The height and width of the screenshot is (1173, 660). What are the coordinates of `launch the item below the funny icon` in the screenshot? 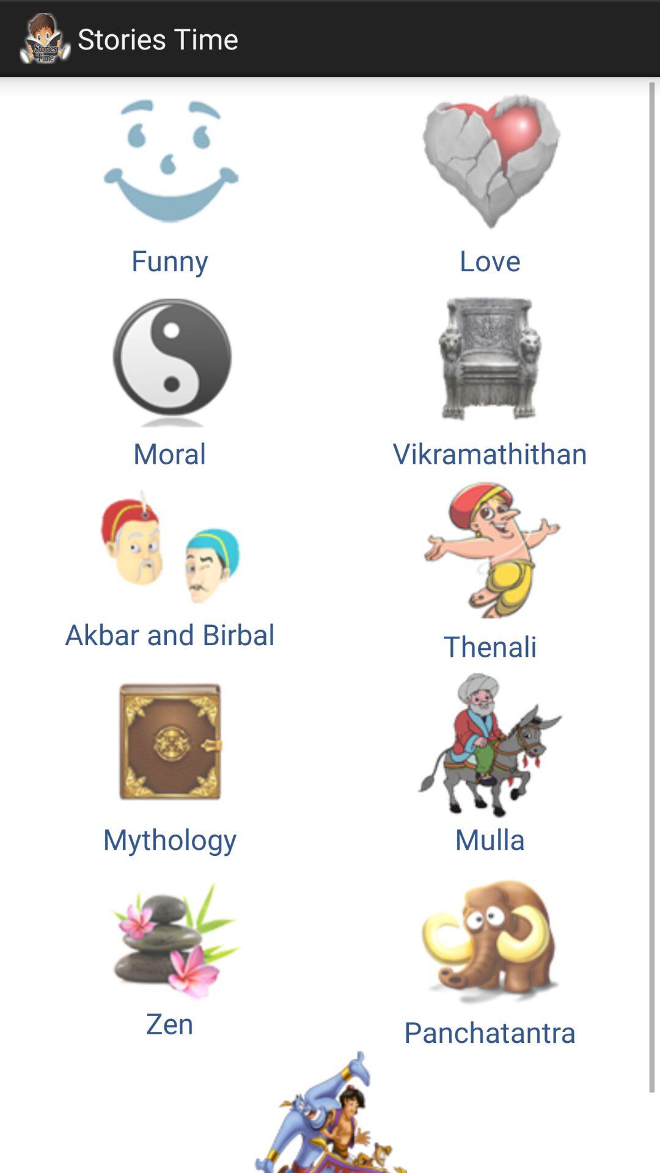 It's located at (490, 376).